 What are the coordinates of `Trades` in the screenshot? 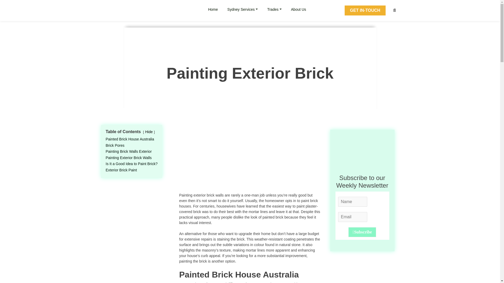 It's located at (274, 9).